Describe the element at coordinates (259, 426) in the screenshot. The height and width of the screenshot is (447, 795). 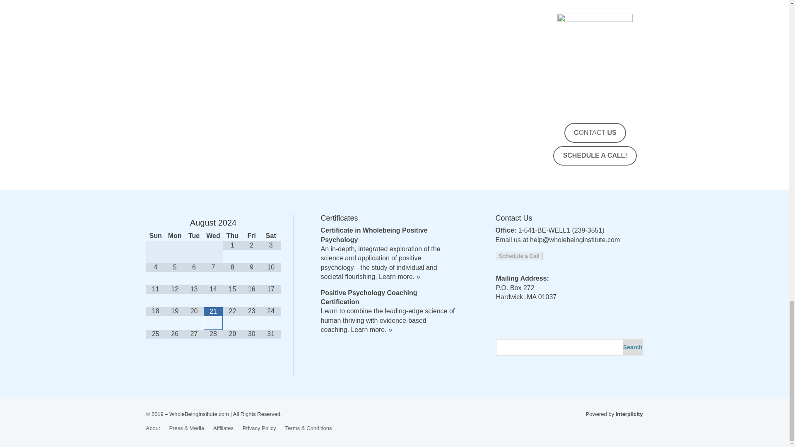
I see `Privacy Policy` at that location.